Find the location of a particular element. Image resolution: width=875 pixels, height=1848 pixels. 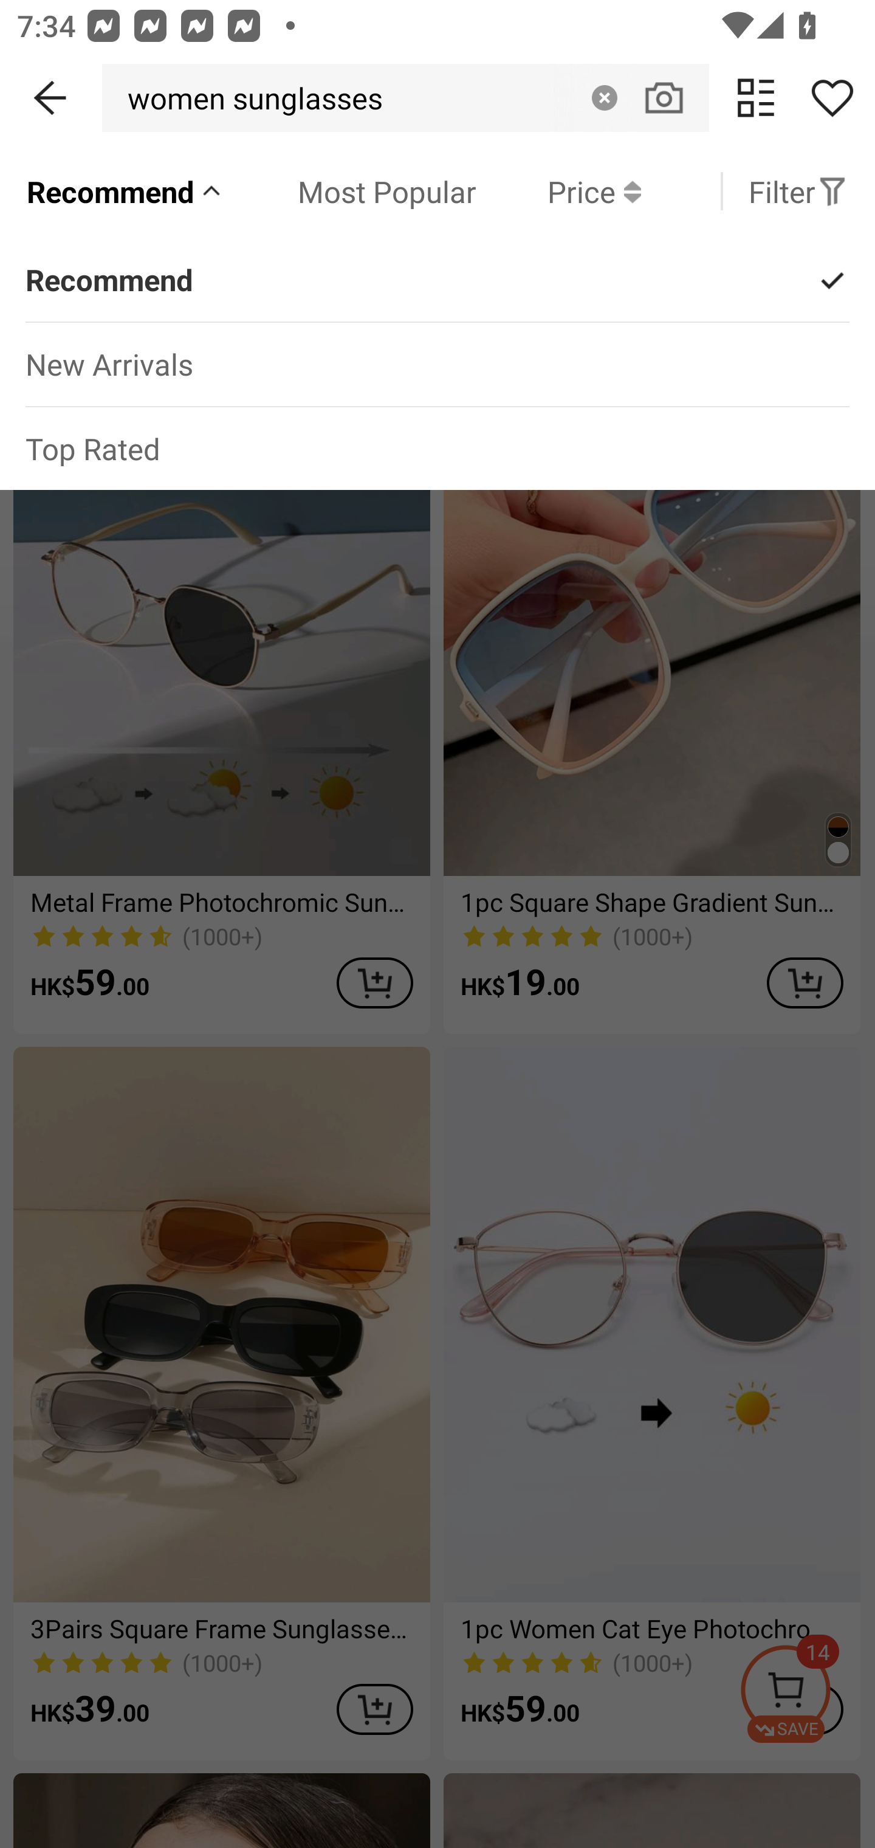

women sunglasses is located at coordinates (249, 97).